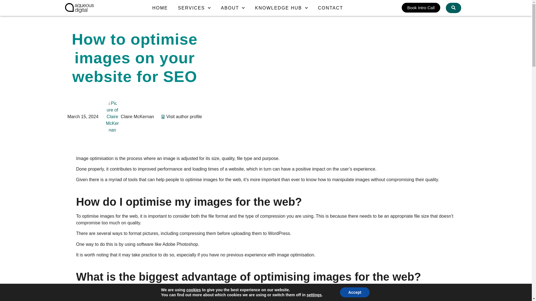  What do you see at coordinates (79, 8) in the screenshot?
I see `aqueous-logo` at bounding box center [79, 8].